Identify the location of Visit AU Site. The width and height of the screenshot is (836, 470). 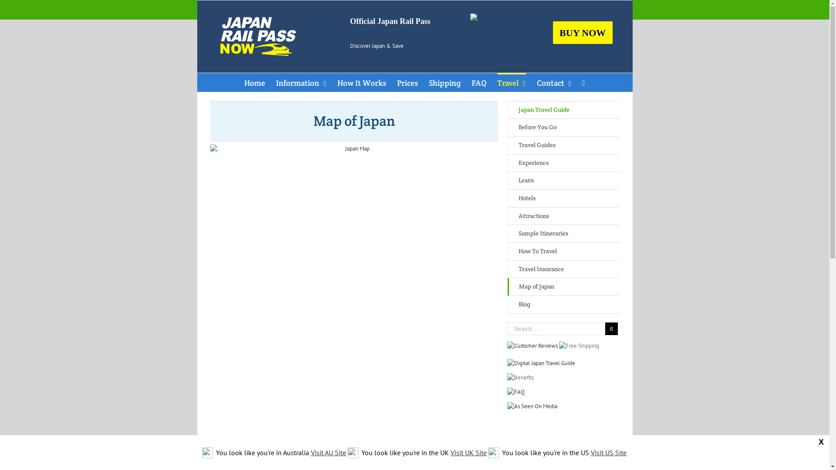
(328, 453).